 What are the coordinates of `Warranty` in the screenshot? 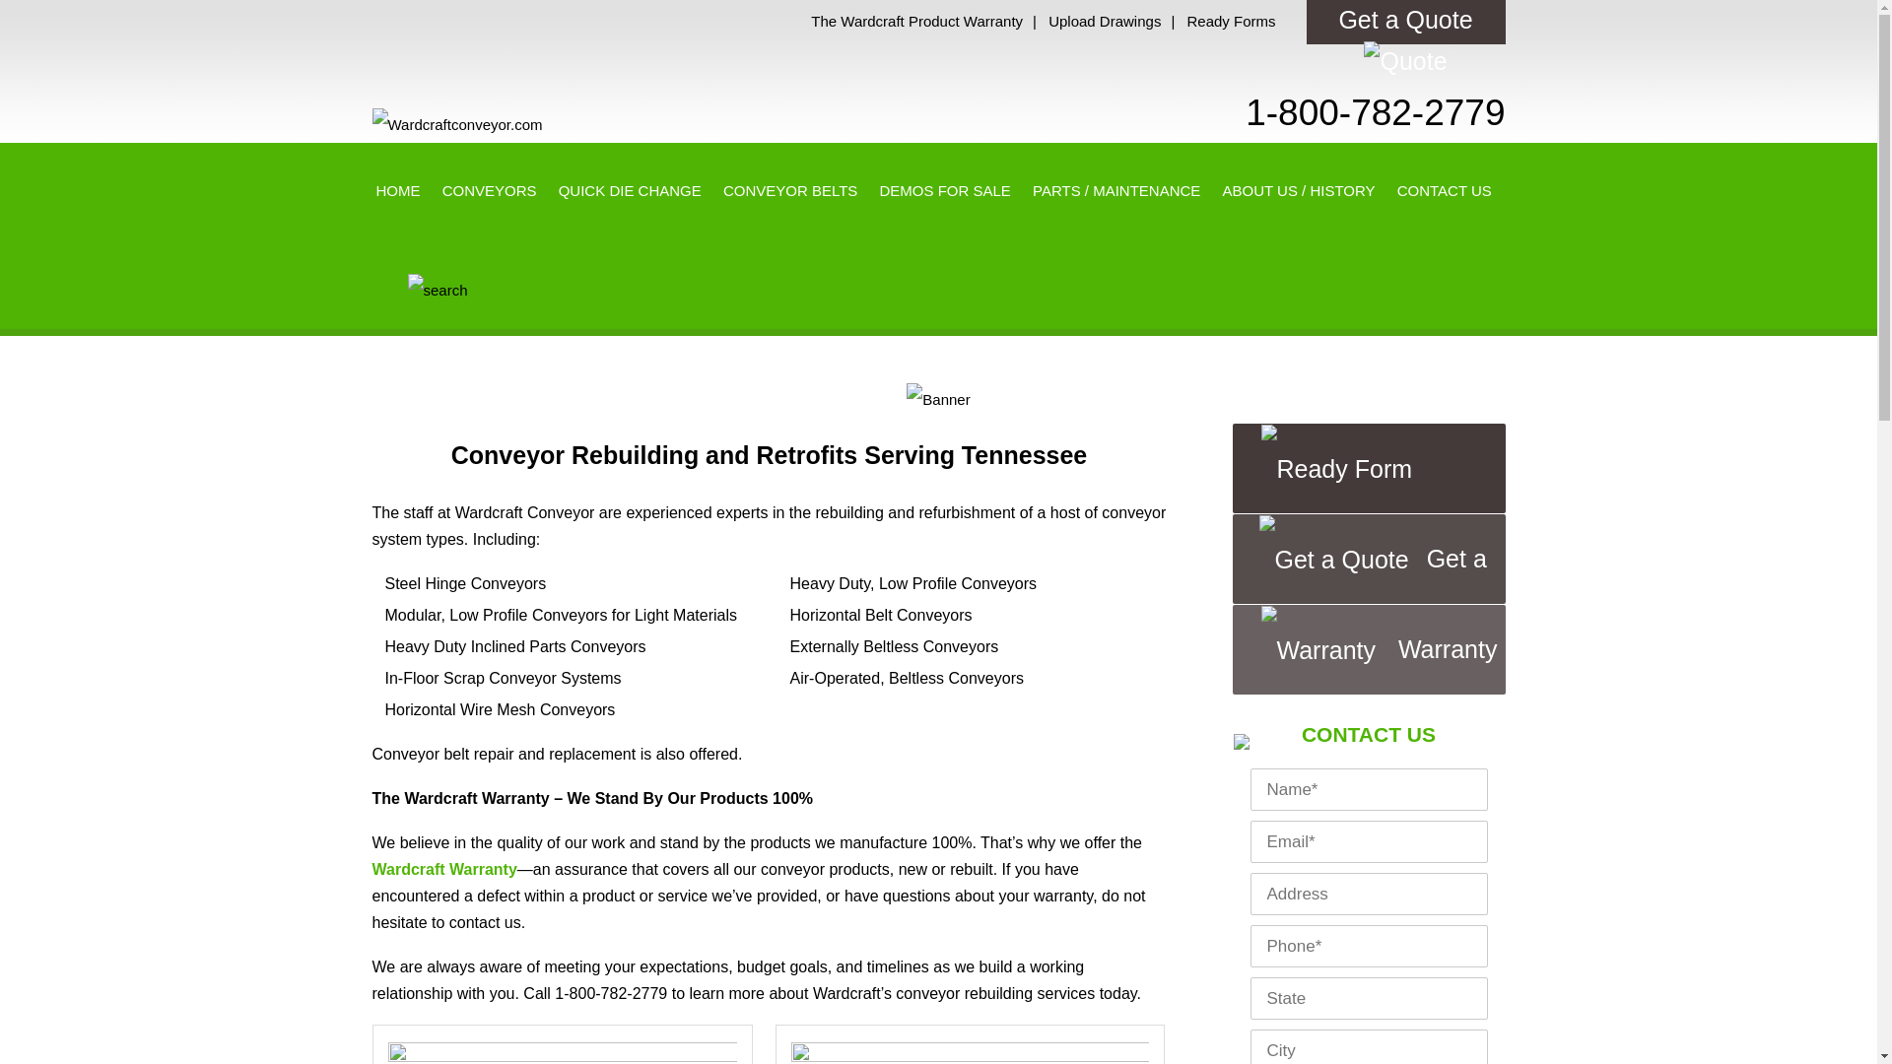 It's located at (1318, 650).